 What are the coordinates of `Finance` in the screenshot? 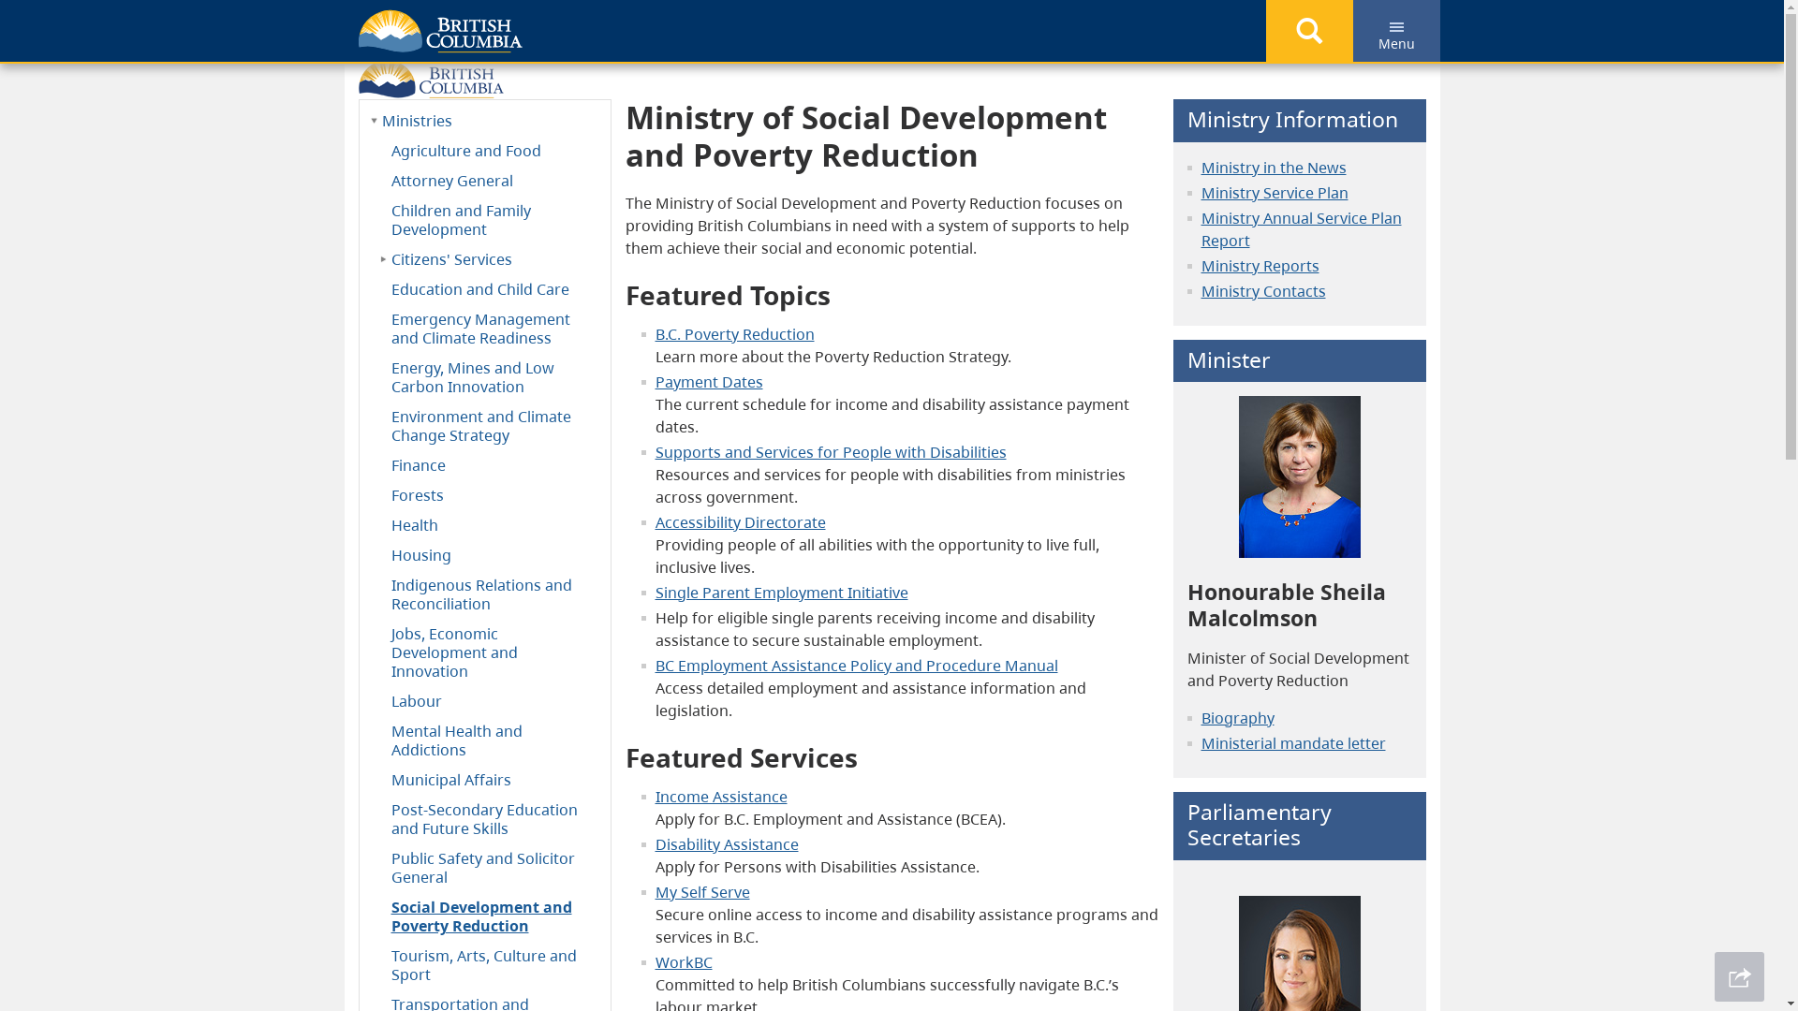 It's located at (485, 464).